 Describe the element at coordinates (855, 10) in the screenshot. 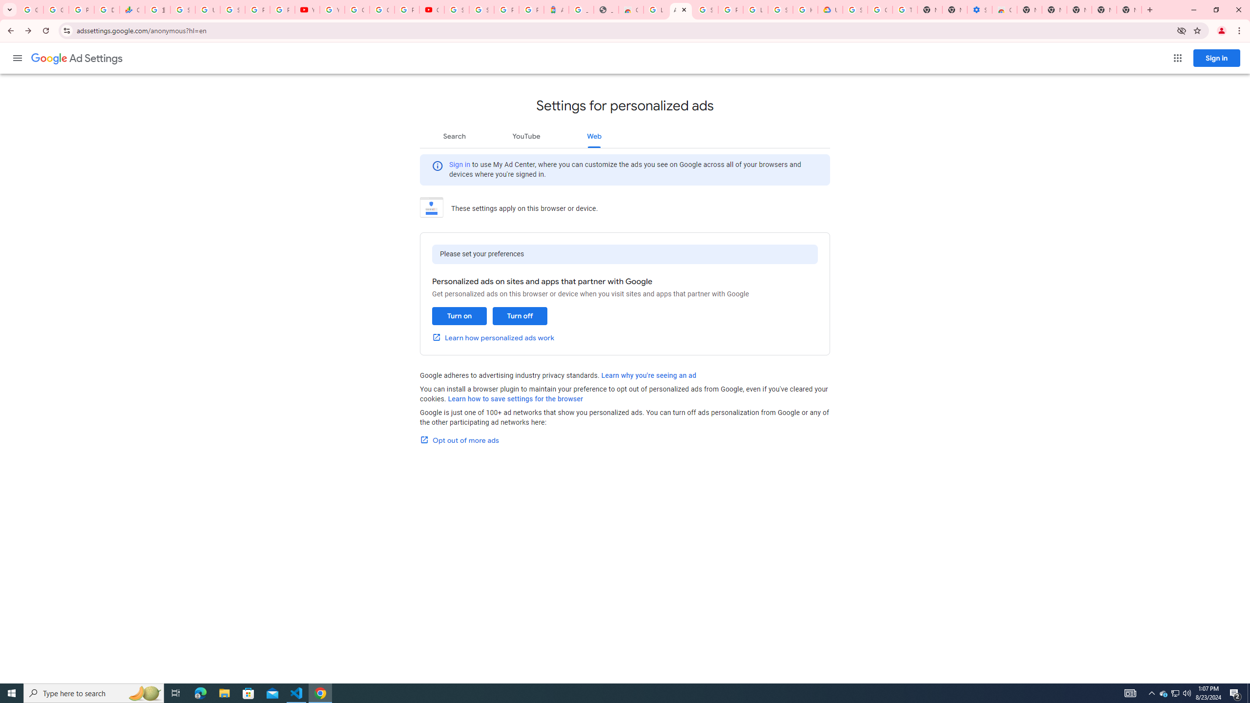

I see `Sign in - Google Accounts` at that location.